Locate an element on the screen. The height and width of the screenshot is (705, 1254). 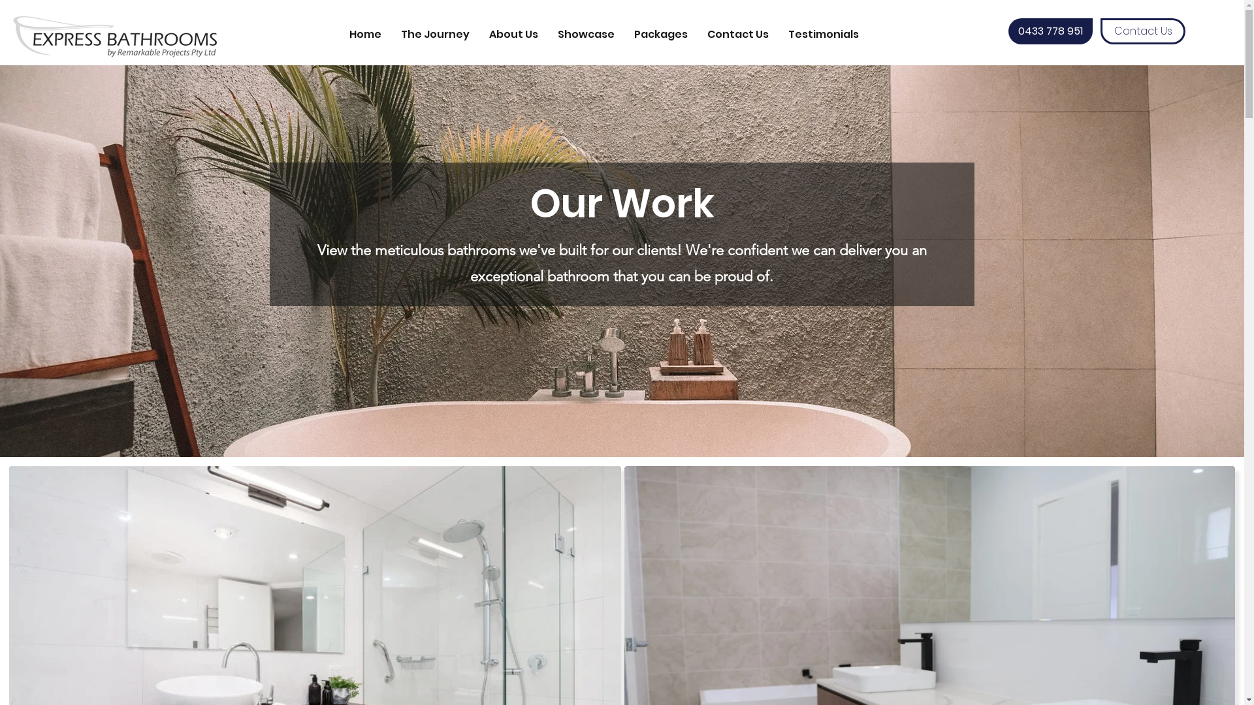
Showcase is located at coordinates (587, 34).